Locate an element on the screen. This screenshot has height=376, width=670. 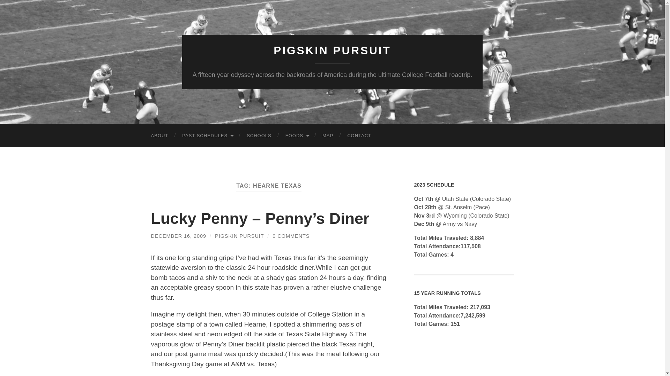
ABOUT is located at coordinates (159, 136).